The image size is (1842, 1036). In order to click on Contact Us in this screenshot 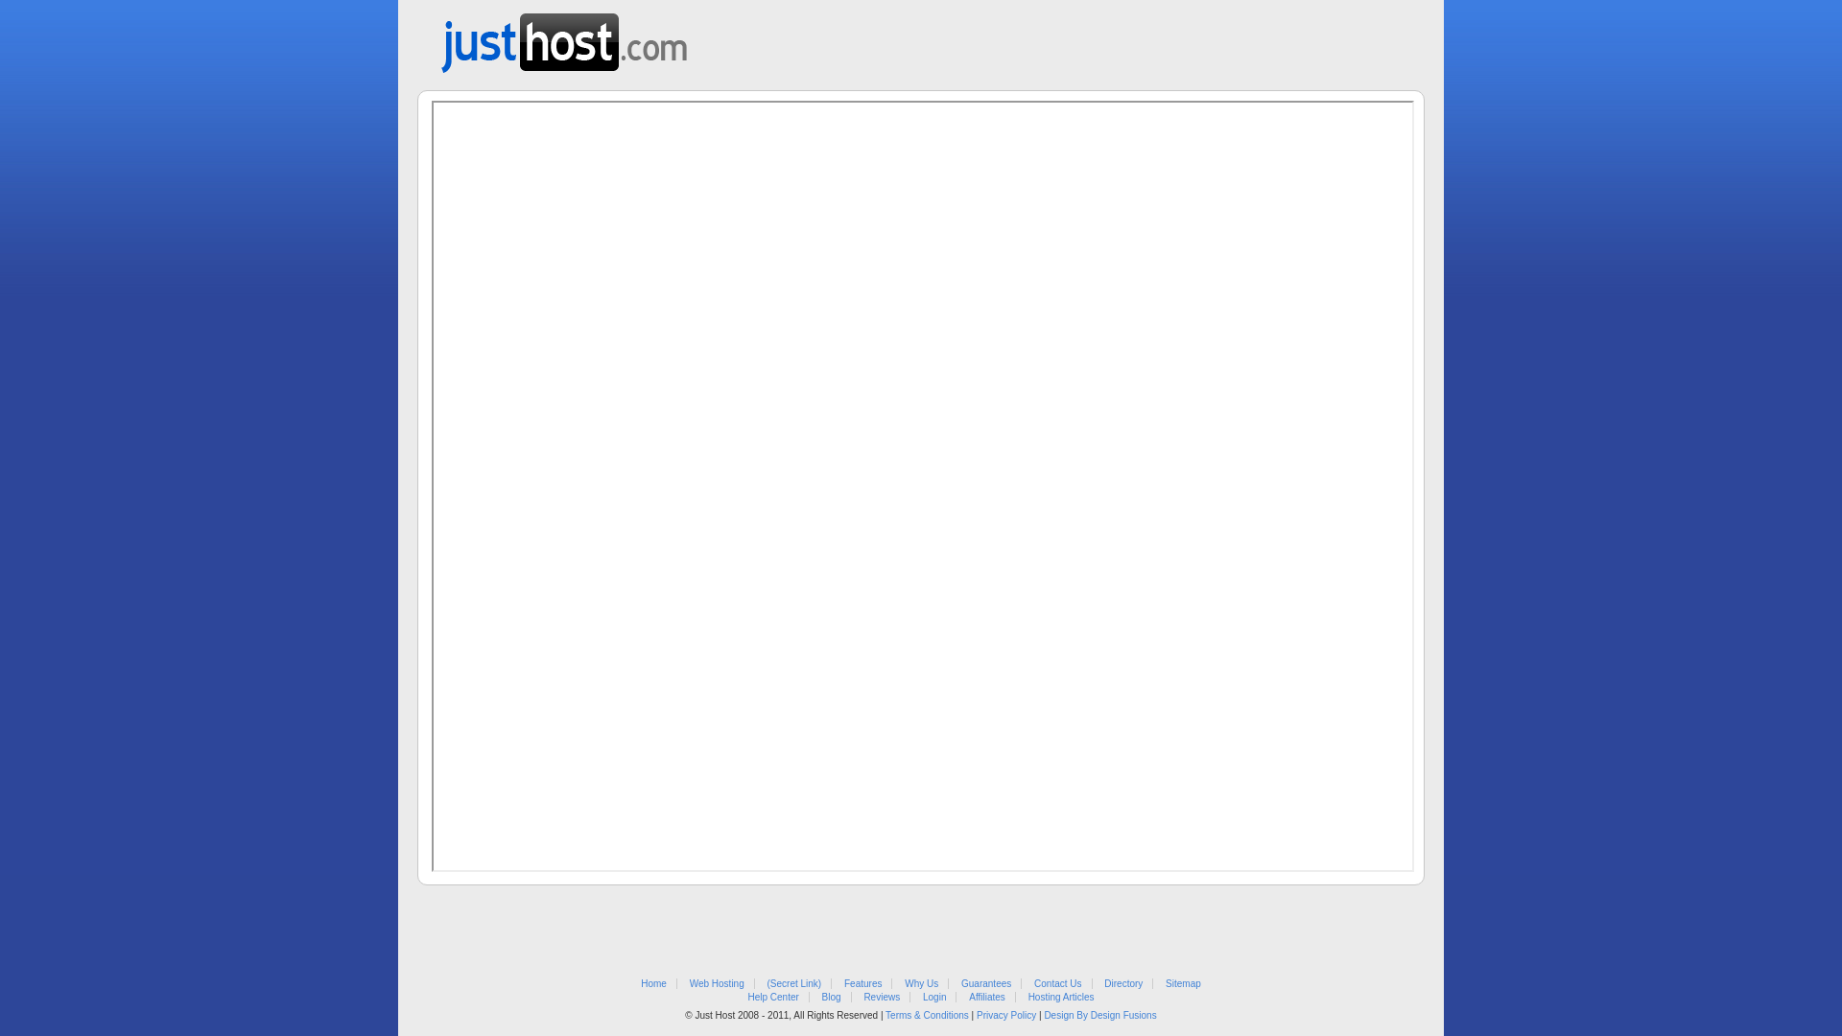, I will do `click(1057, 984)`.